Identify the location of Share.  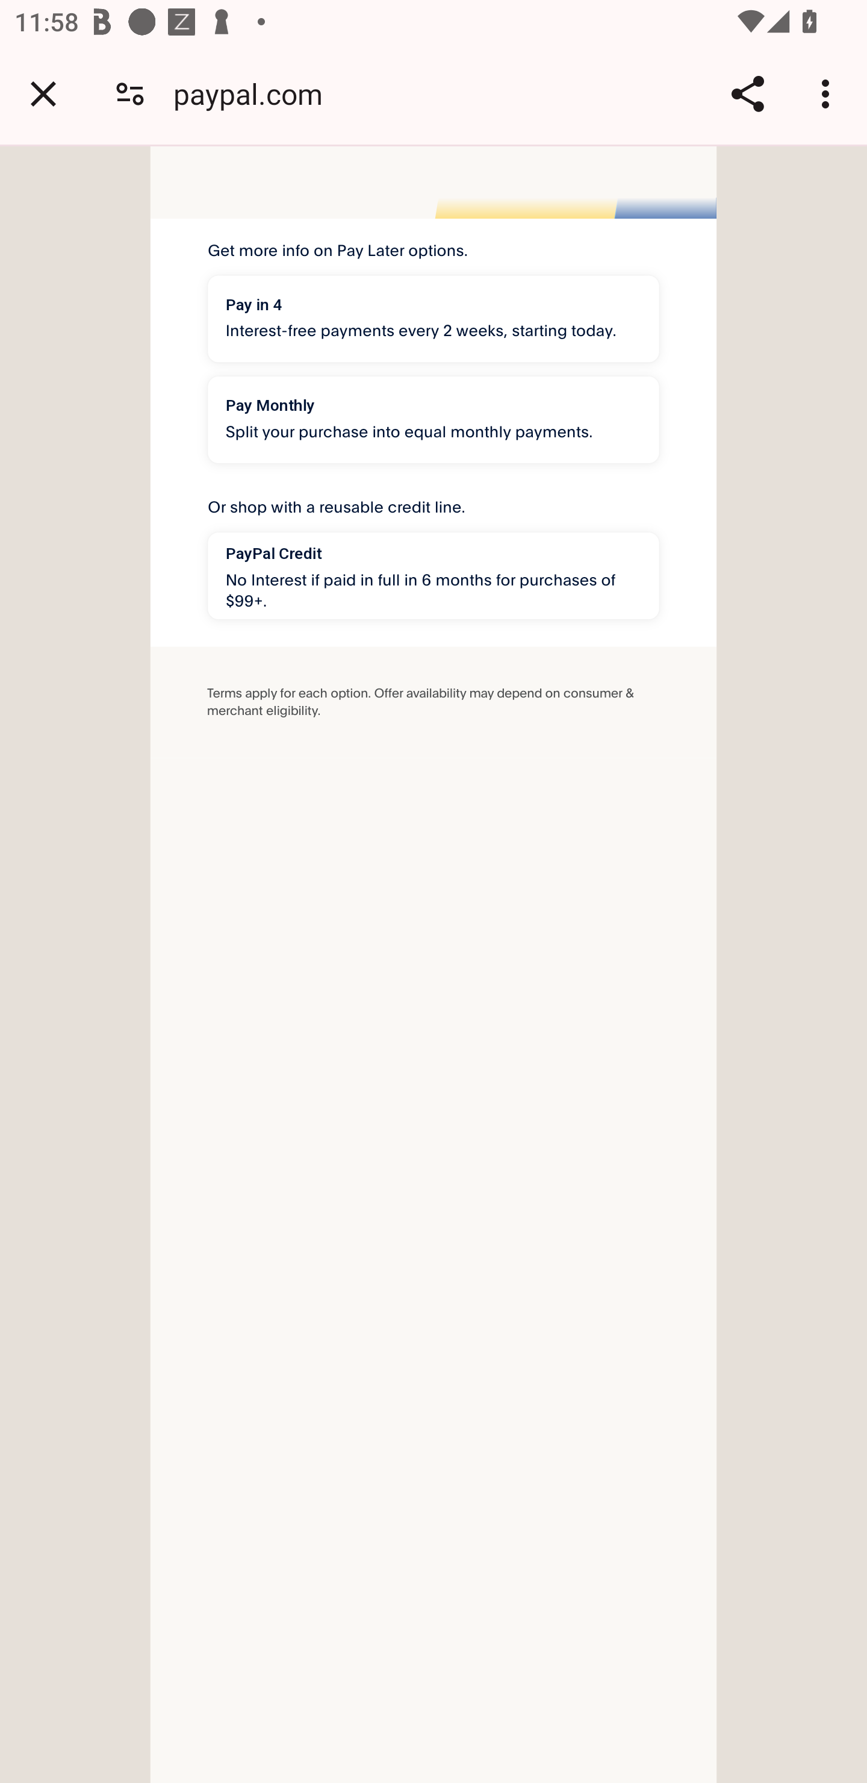
(747, 93).